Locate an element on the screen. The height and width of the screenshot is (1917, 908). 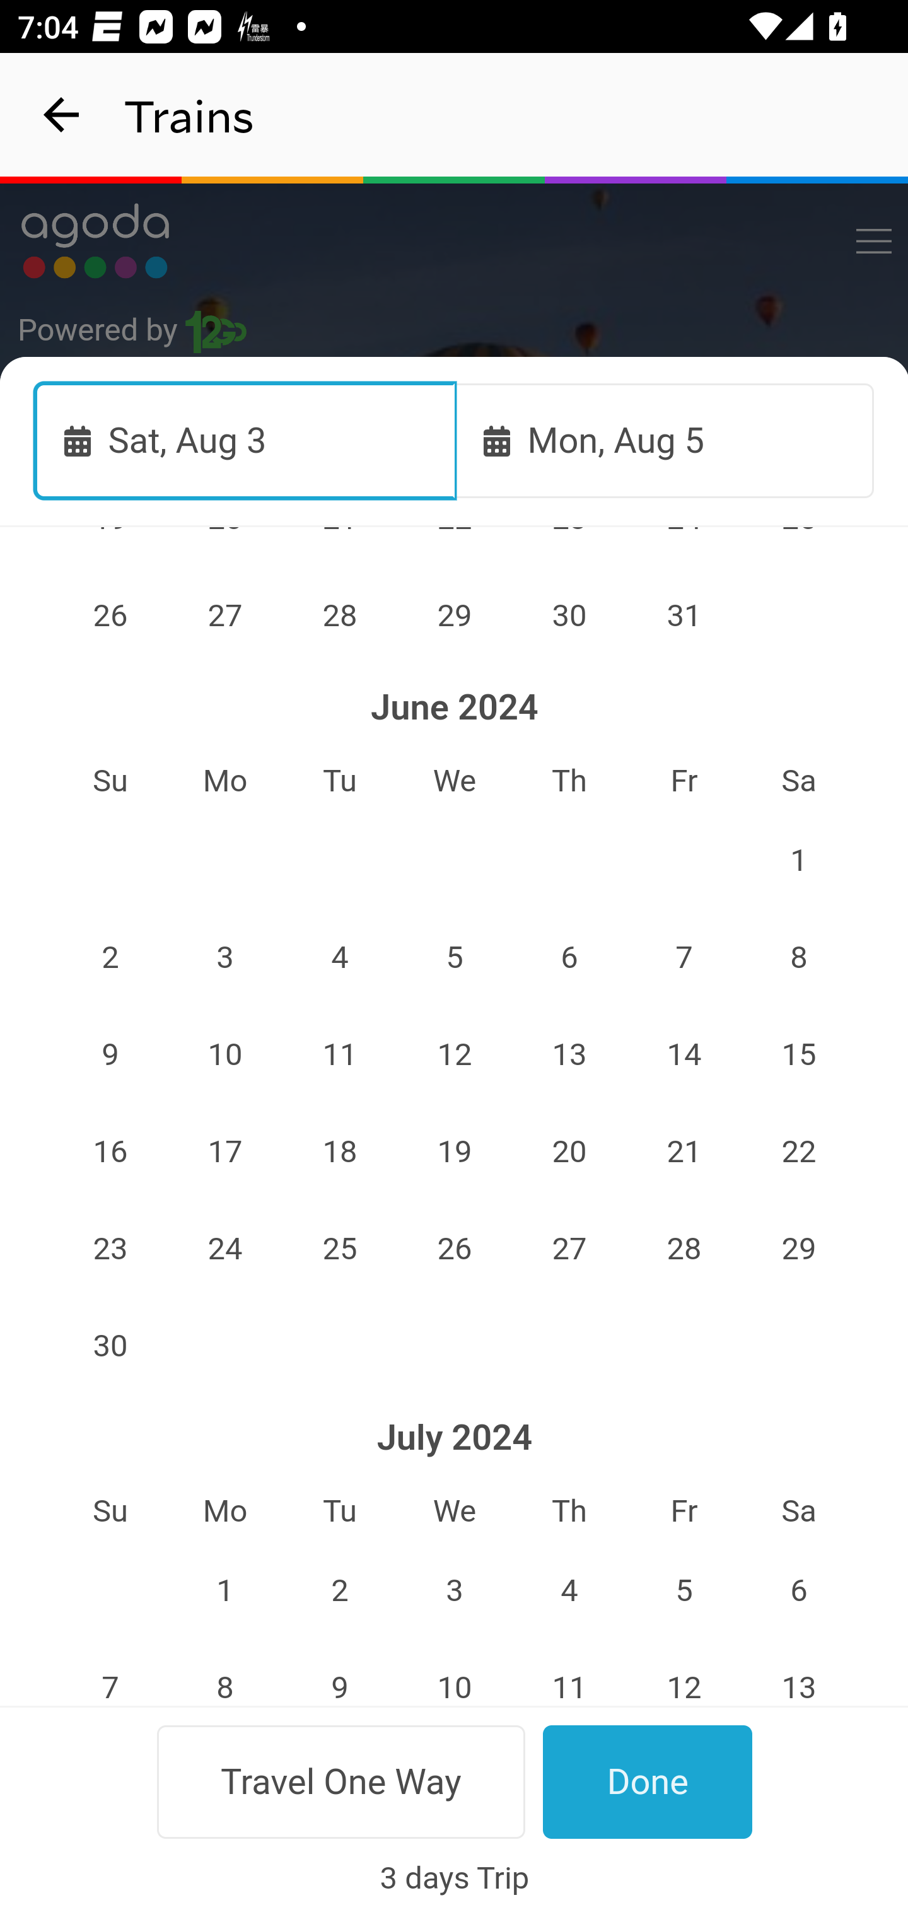
18 is located at coordinates (340, 1151).